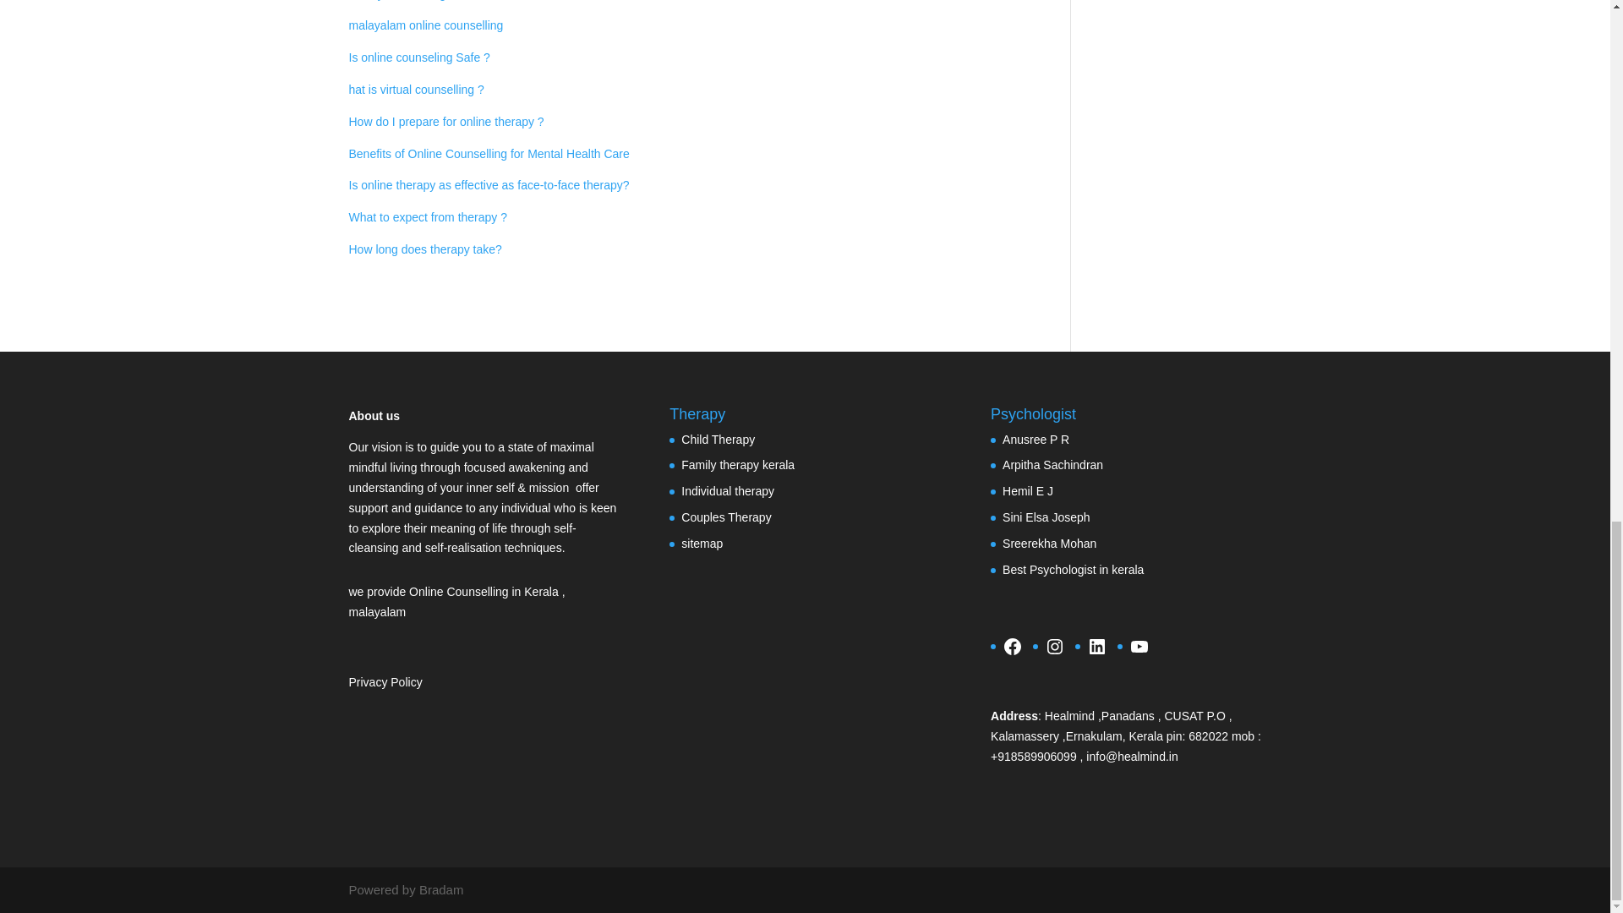 Image resolution: width=1623 pixels, height=913 pixels. I want to click on hat is virtual counselling ?, so click(416, 90).